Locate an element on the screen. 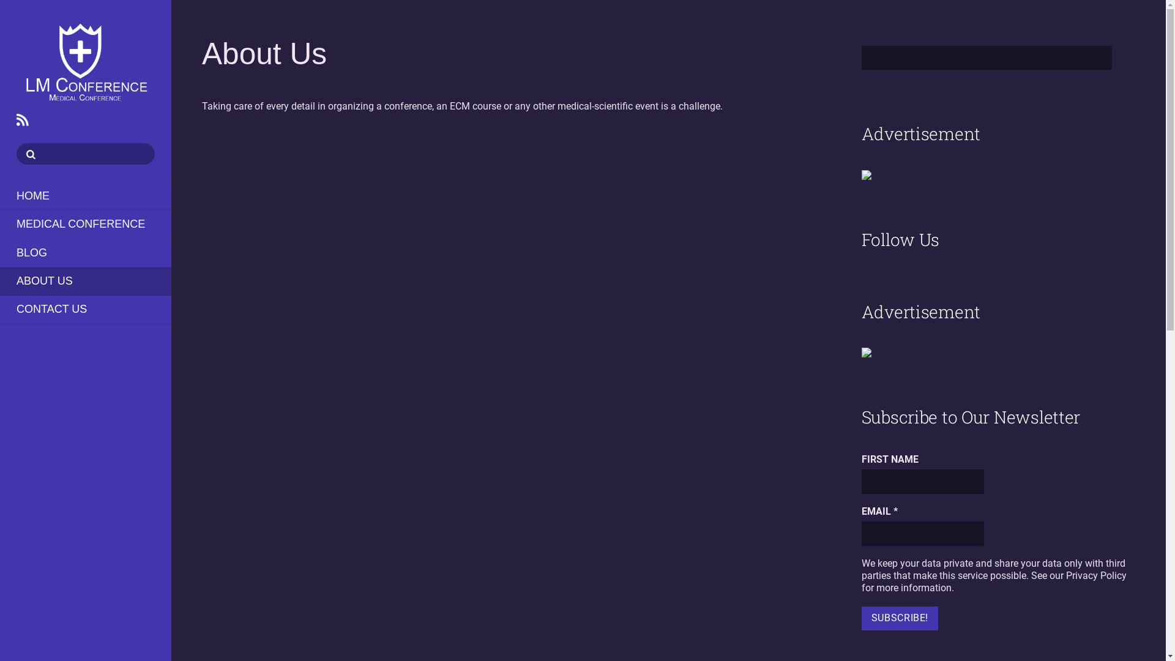  Search is located at coordinates (987, 58).